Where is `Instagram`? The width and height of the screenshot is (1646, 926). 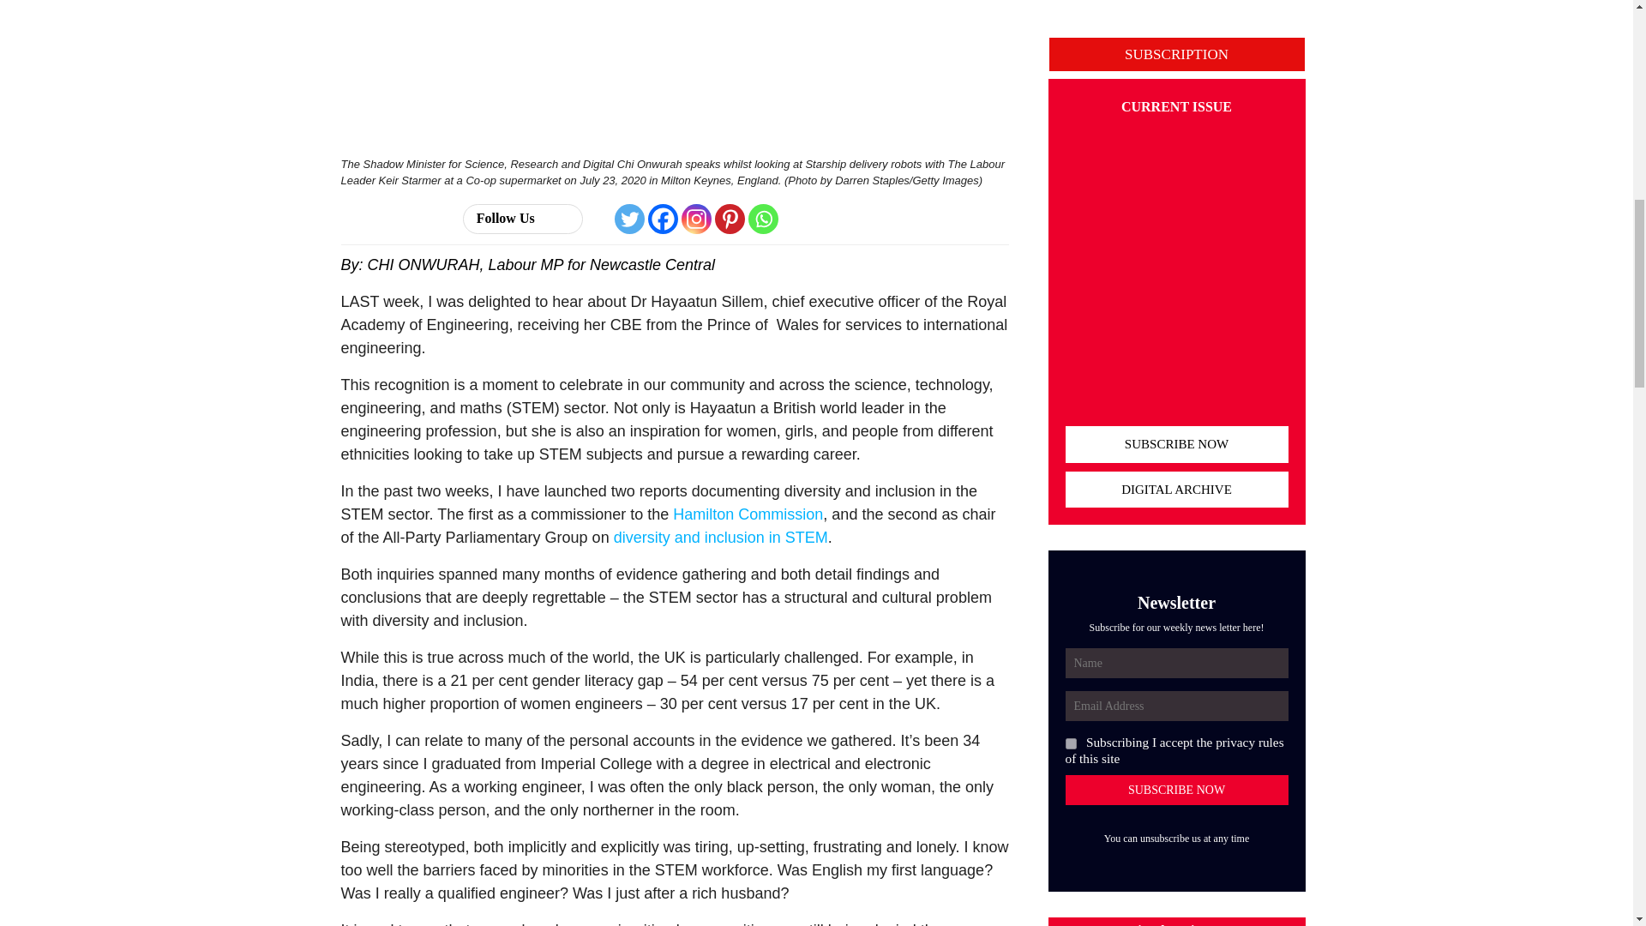 Instagram is located at coordinates (696, 219).